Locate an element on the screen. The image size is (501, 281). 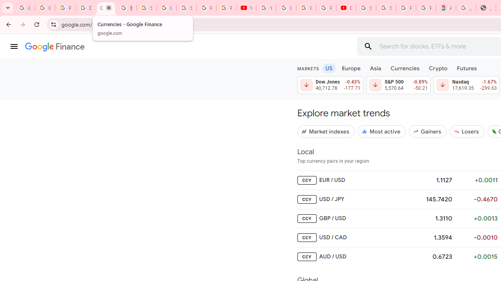
Dow Jones 40,712.78 Down by 0.43% -177.71 is located at coordinates (330, 85).